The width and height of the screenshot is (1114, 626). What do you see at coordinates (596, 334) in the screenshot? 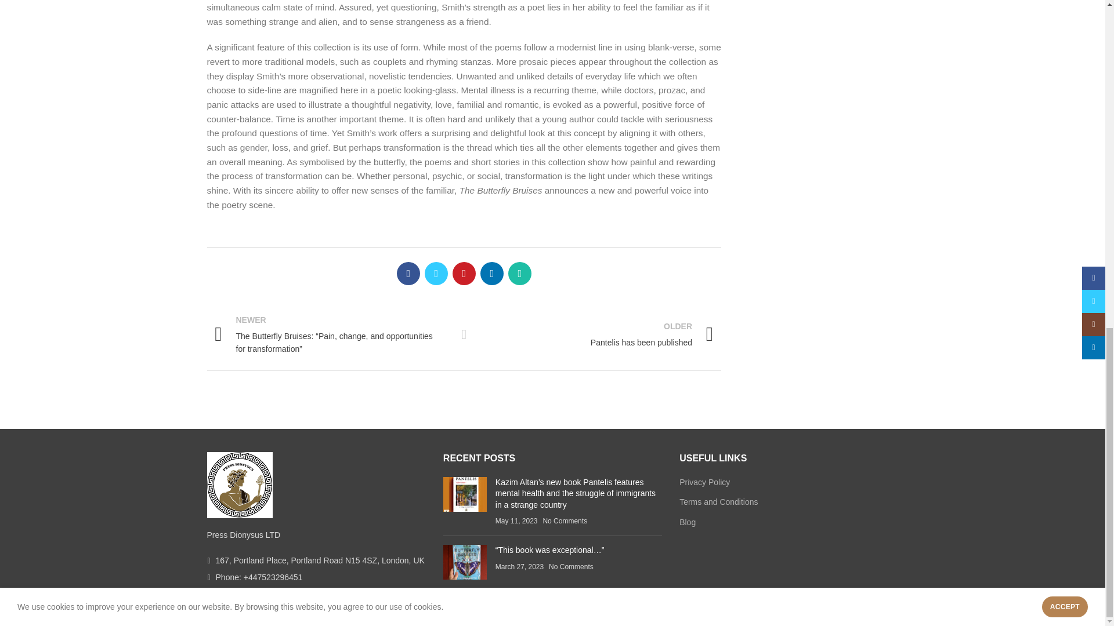
I see `Facebook` at bounding box center [596, 334].